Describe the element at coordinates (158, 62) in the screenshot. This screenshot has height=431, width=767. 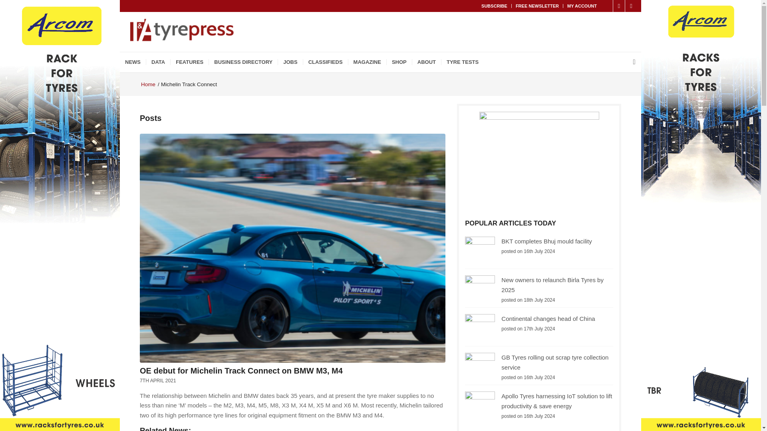
I see `DATA` at that location.